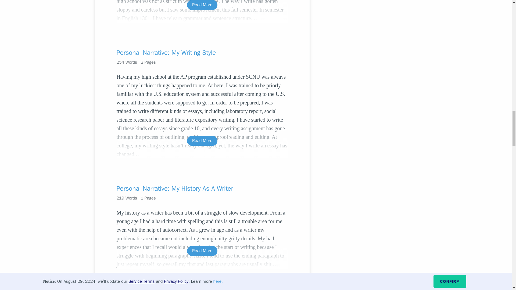 The width and height of the screenshot is (516, 290). What do you see at coordinates (202, 5) in the screenshot?
I see `Read More` at bounding box center [202, 5].